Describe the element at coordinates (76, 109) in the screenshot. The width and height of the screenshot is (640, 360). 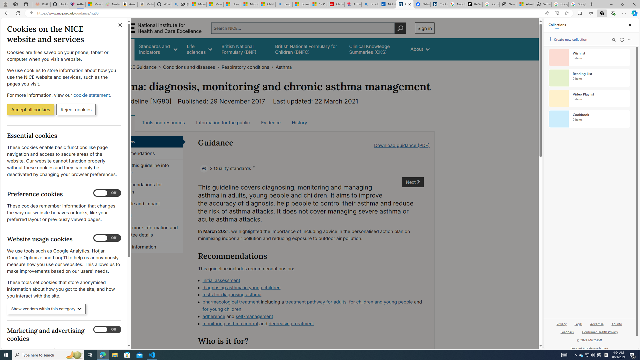
I see `Reject cookies` at that location.